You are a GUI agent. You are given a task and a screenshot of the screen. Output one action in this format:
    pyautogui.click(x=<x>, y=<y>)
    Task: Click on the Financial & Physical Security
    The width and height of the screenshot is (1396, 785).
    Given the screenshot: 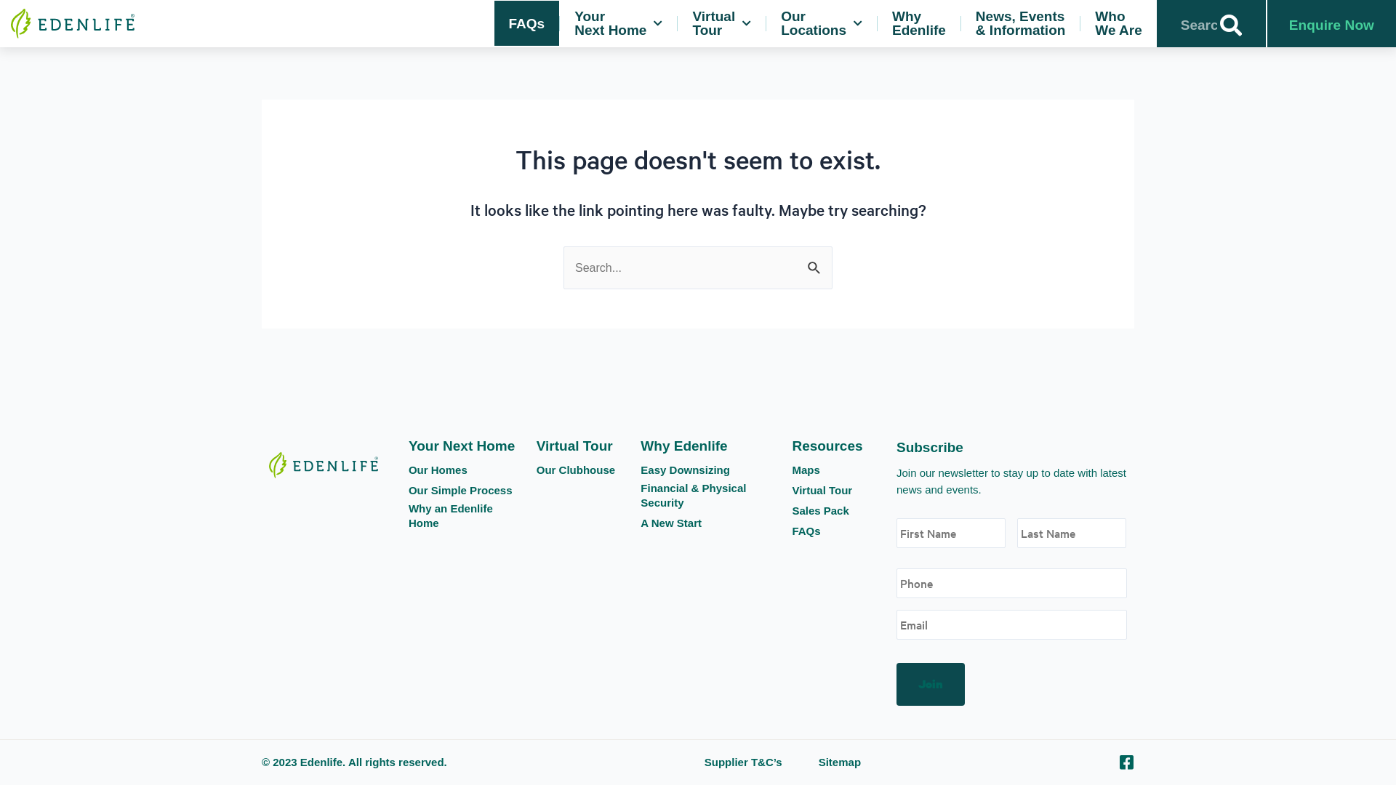 What is the action you would take?
    pyautogui.click(x=709, y=496)
    